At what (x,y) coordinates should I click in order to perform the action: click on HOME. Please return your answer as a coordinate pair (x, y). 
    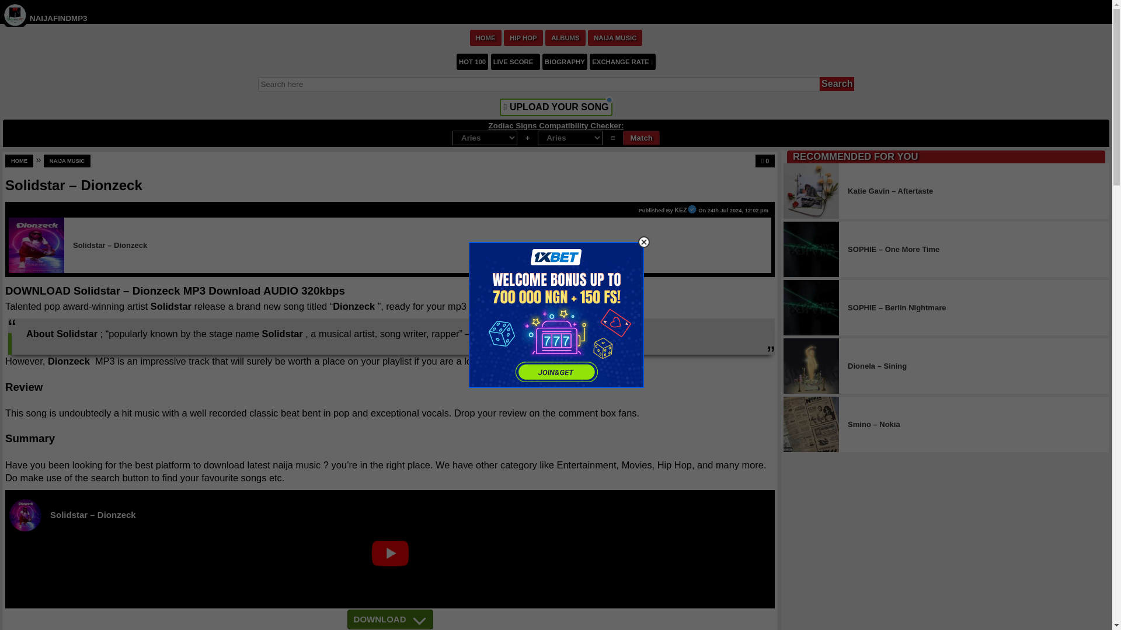
    Looking at the image, I should click on (485, 37).